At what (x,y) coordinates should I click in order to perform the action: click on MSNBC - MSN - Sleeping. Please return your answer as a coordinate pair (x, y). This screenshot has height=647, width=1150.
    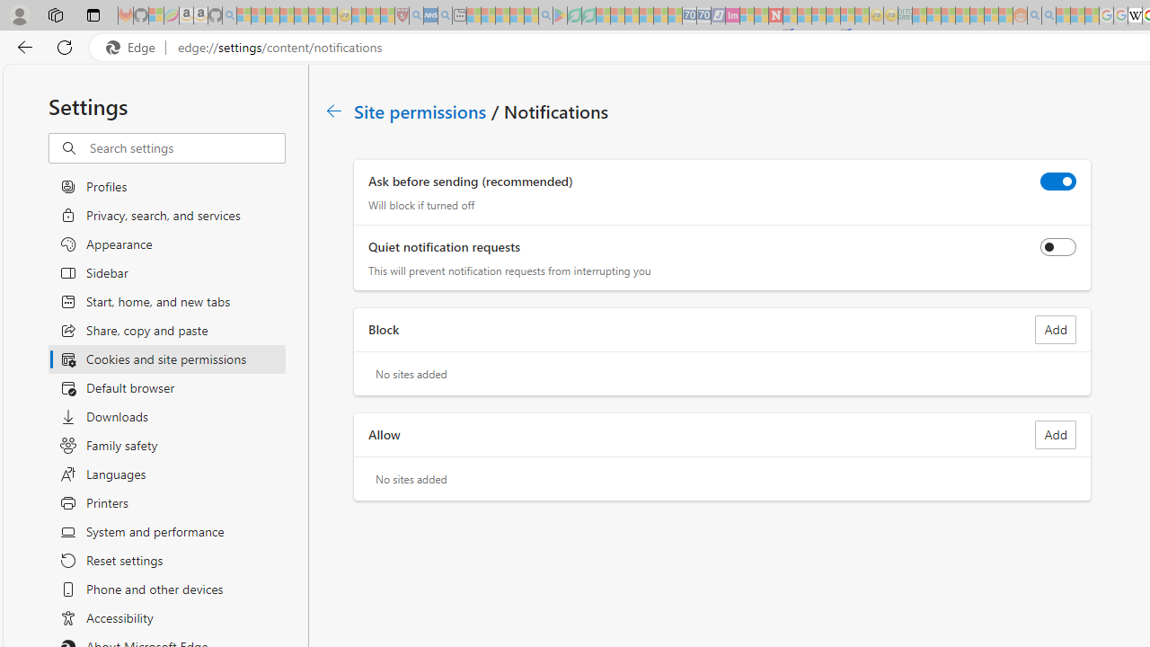
    Looking at the image, I should click on (919, 16).